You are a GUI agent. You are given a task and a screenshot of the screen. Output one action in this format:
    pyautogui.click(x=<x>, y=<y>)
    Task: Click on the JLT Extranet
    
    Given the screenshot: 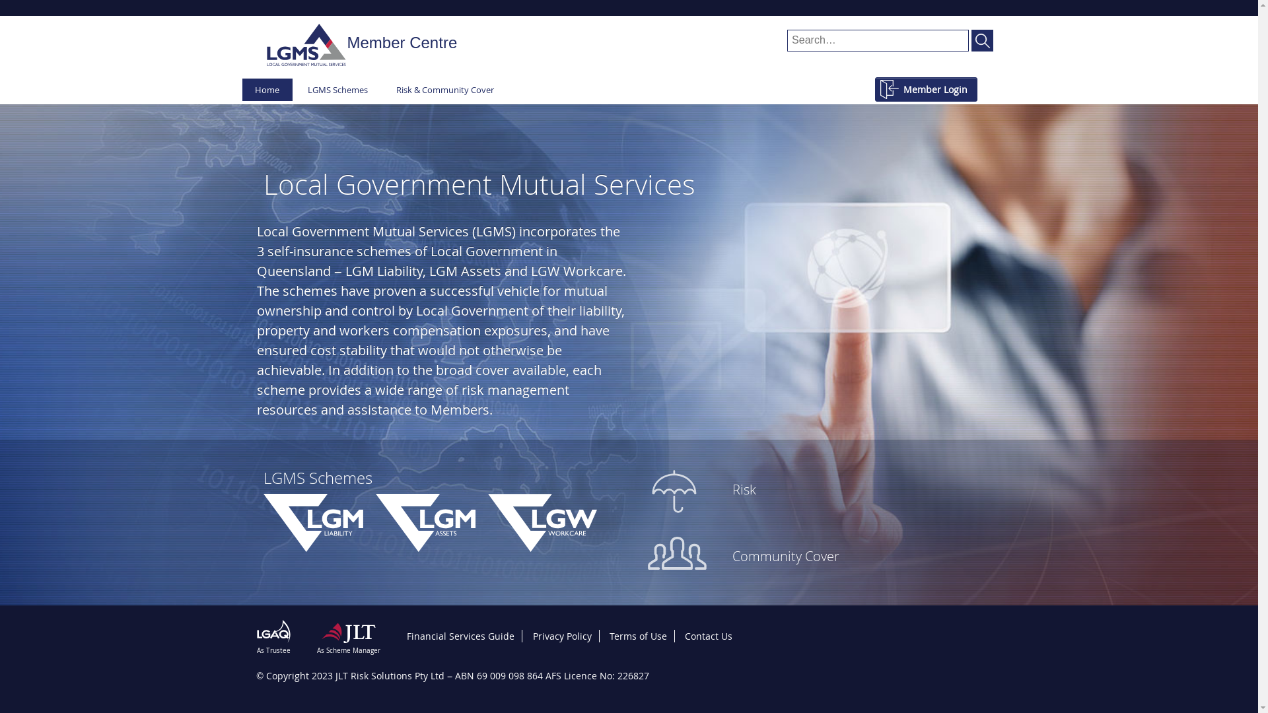 What is the action you would take?
    pyautogui.click(x=306, y=47)
    